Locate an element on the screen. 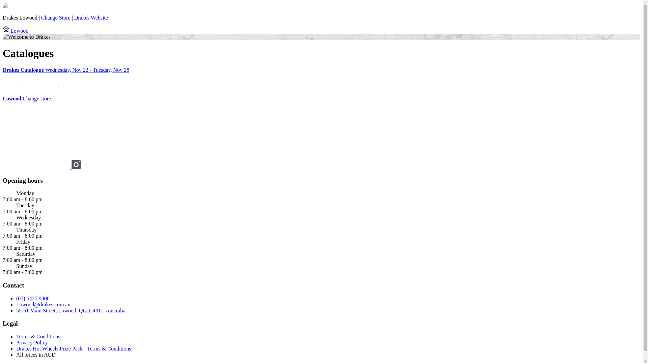  55-61 Main Street, Lowood, QLD, 4311, Australia is located at coordinates (71, 311).